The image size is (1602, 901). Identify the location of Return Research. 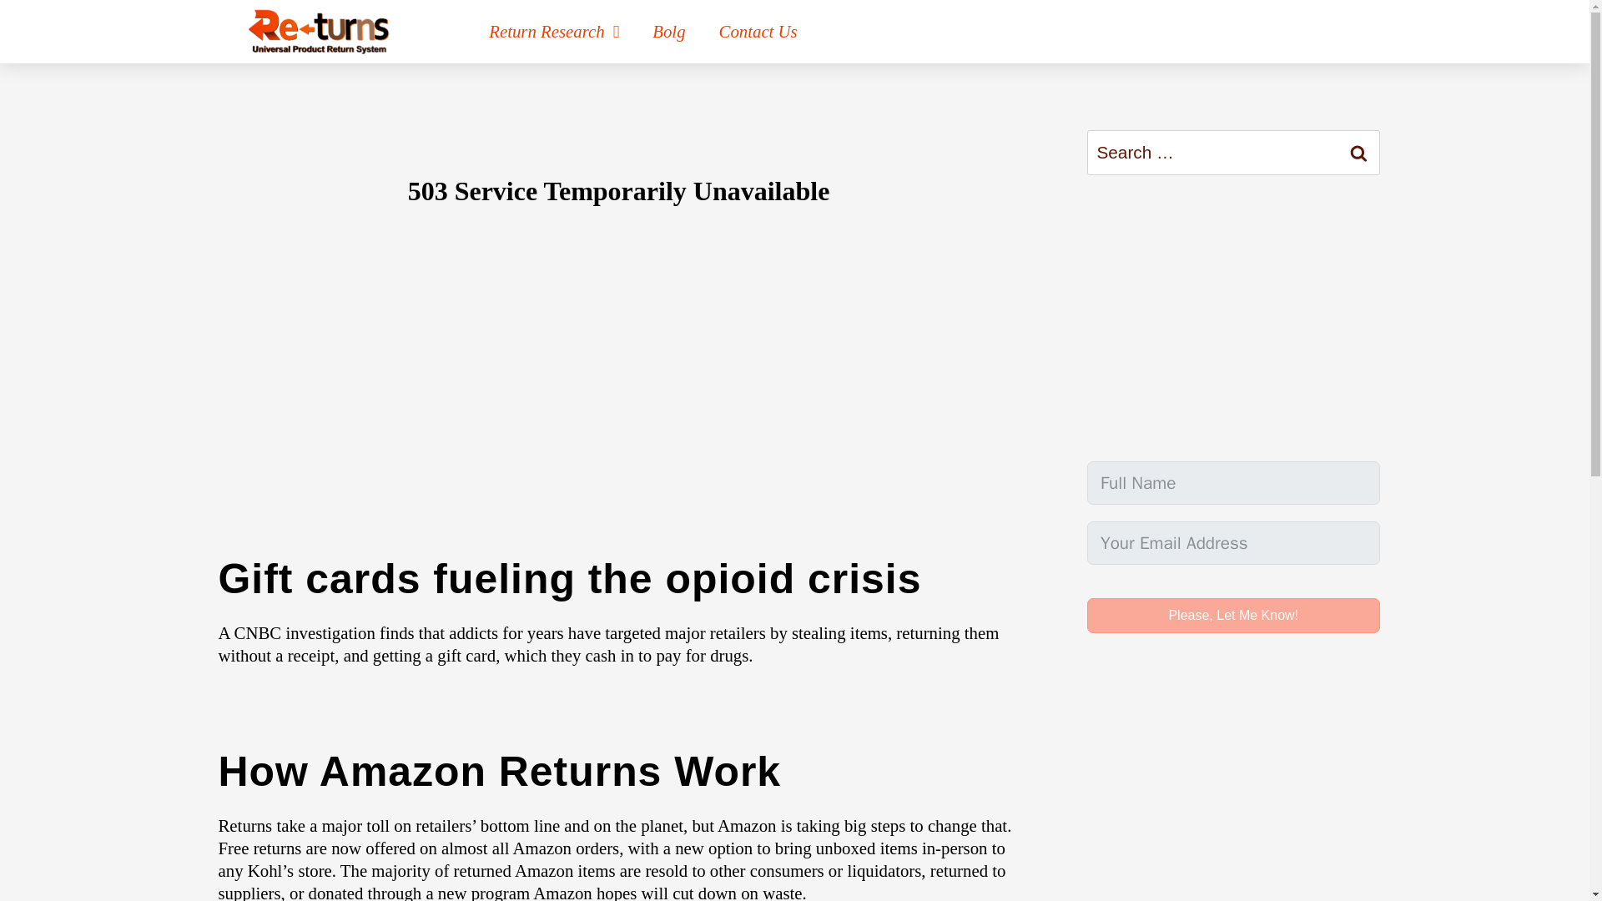
(554, 32).